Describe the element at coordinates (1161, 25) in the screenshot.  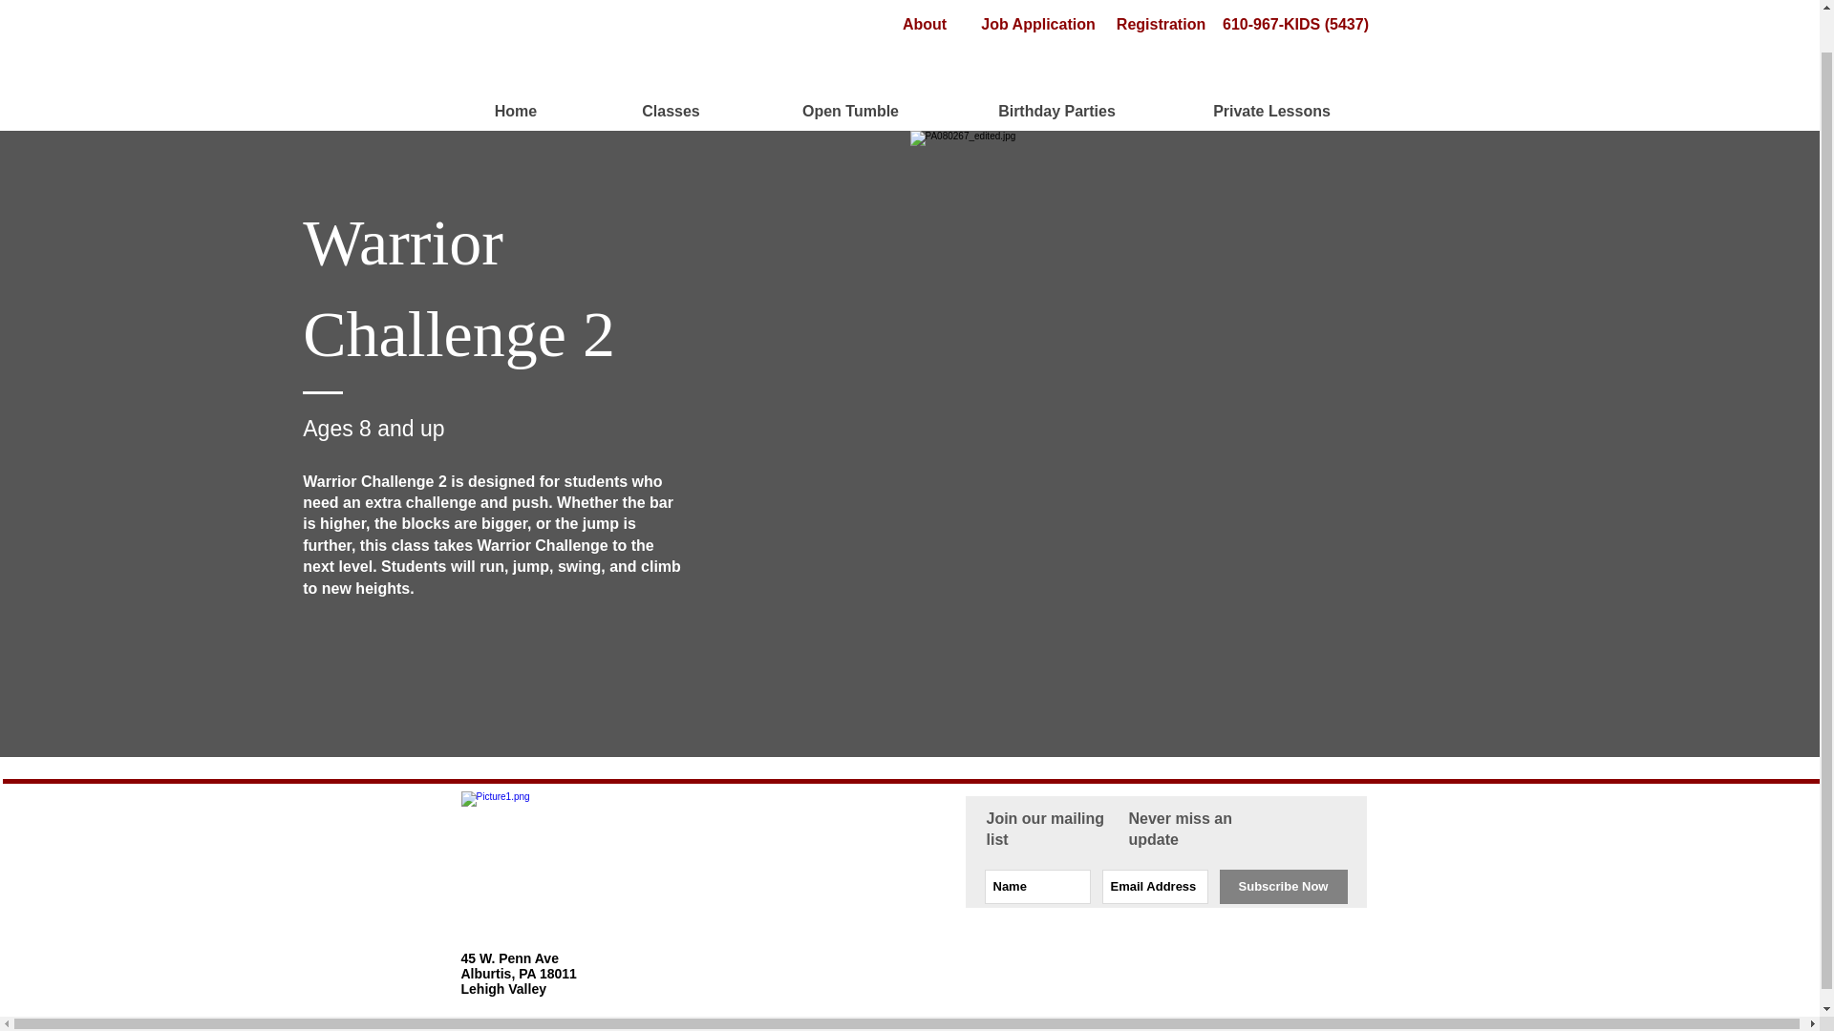
I see `Registration` at that location.